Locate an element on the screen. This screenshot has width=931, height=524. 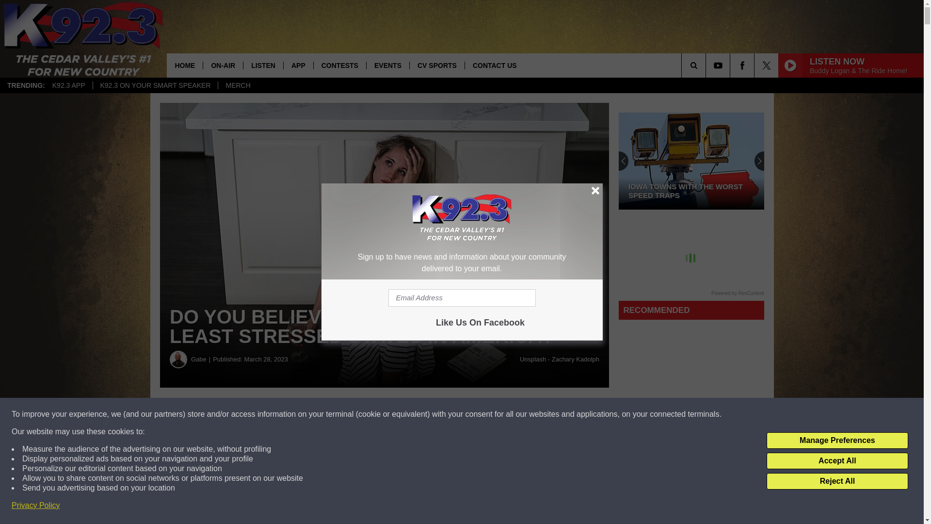
Privacy Policy is located at coordinates (36, 506).